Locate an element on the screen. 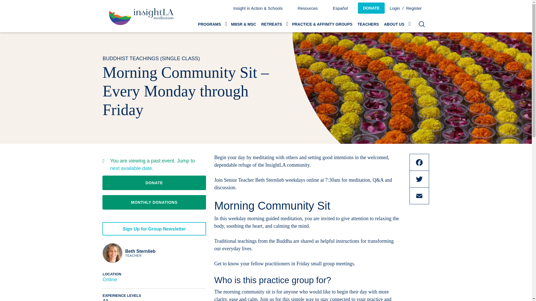 This screenshot has width=536, height=301. Login is located at coordinates (395, 8).